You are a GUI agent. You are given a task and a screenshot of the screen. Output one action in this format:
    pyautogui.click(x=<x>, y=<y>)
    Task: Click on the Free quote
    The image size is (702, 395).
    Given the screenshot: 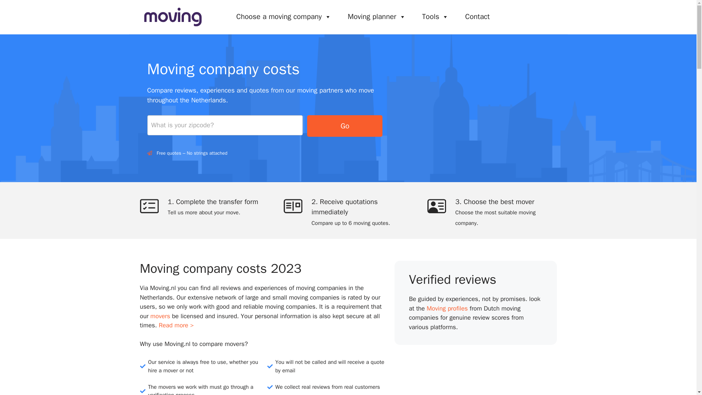 What is the action you would take?
    pyautogui.click(x=523, y=16)
    